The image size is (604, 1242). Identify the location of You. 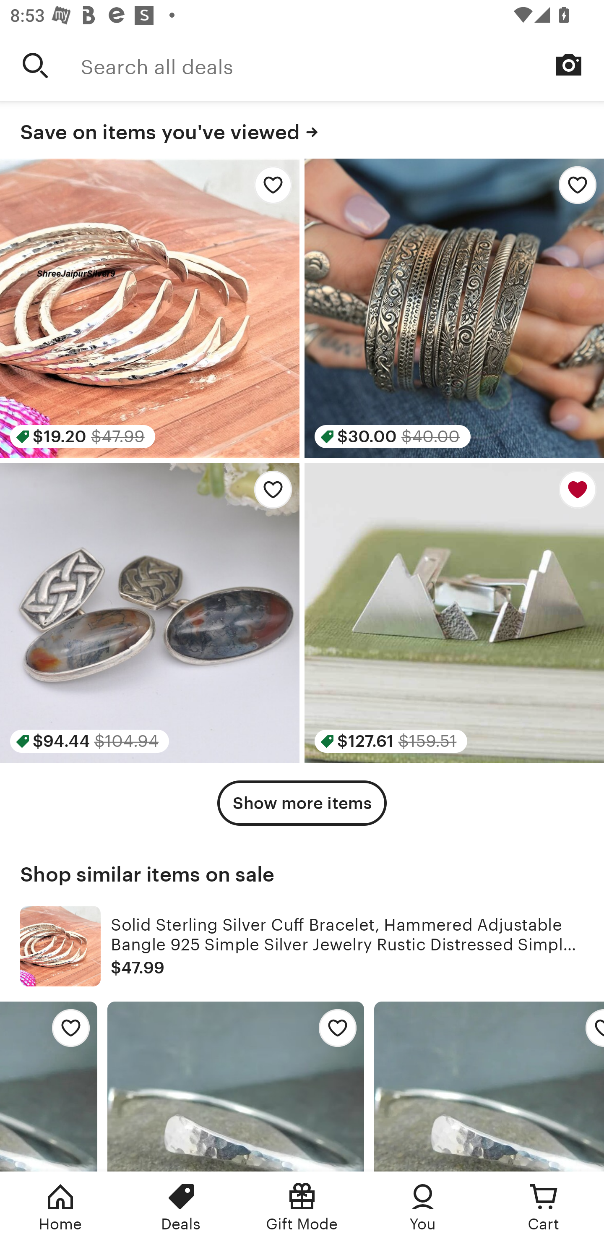
(423, 1207).